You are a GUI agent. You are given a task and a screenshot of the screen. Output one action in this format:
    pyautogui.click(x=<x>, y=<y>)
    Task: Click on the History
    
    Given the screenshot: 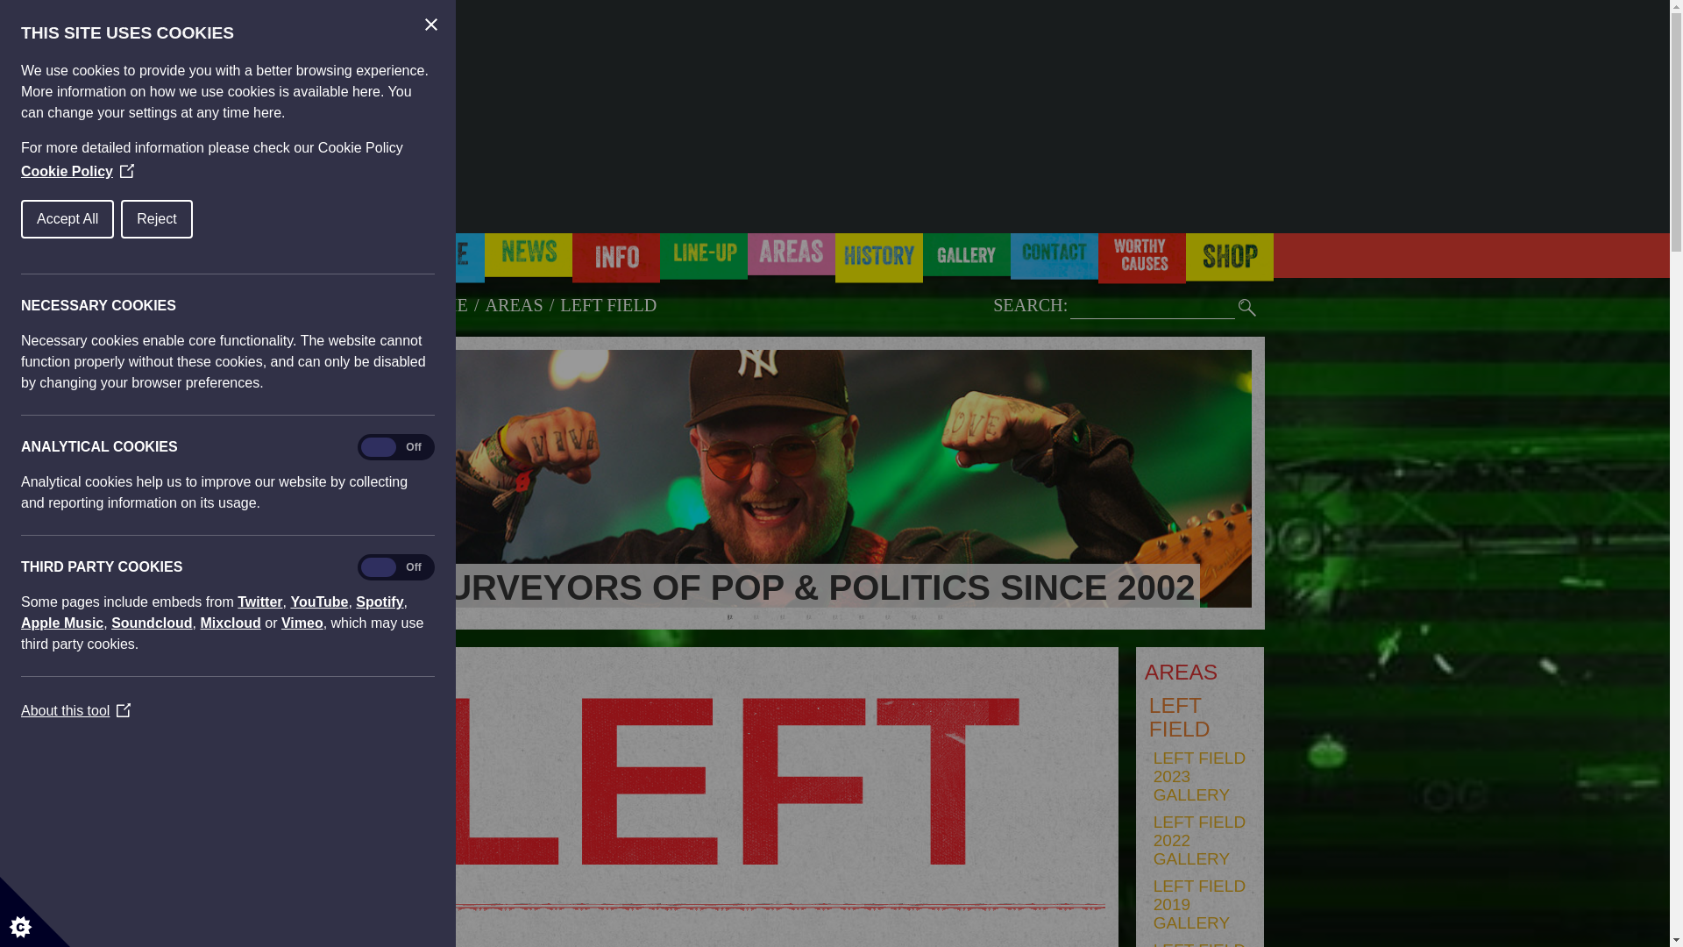 What is the action you would take?
    pyautogui.click(x=878, y=263)
    